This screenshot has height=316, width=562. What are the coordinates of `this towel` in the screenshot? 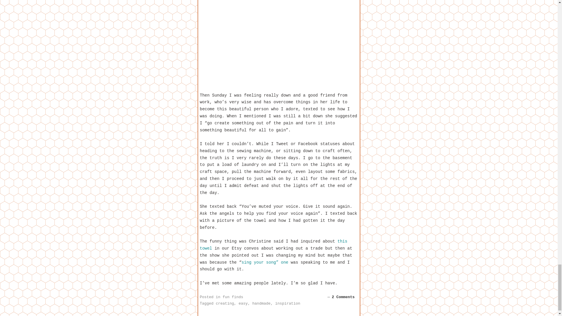 It's located at (273, 245).